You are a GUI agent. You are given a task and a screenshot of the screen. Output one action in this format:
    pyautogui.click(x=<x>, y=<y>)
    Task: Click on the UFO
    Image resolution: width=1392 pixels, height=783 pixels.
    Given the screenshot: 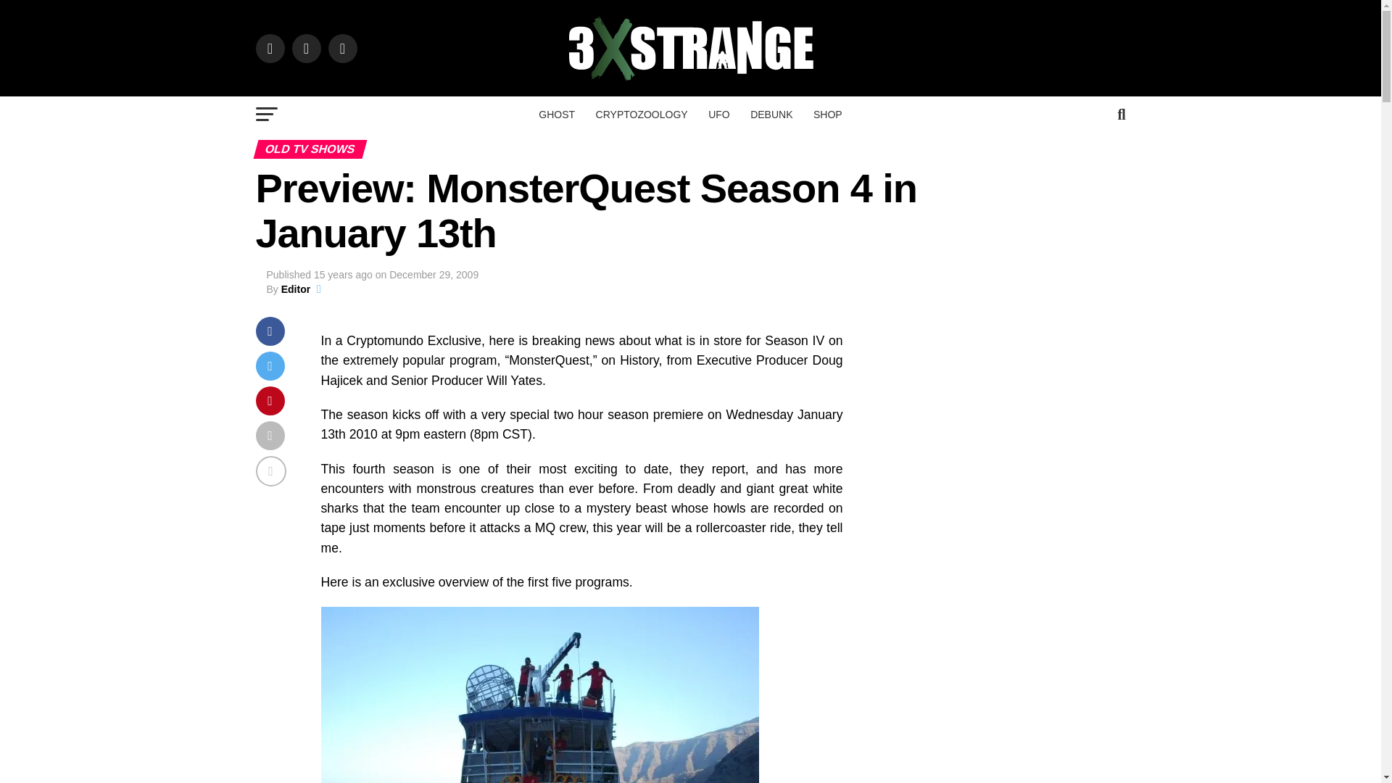 What is the action you would take?
    pyautogui.click(x=719, y=114)
    